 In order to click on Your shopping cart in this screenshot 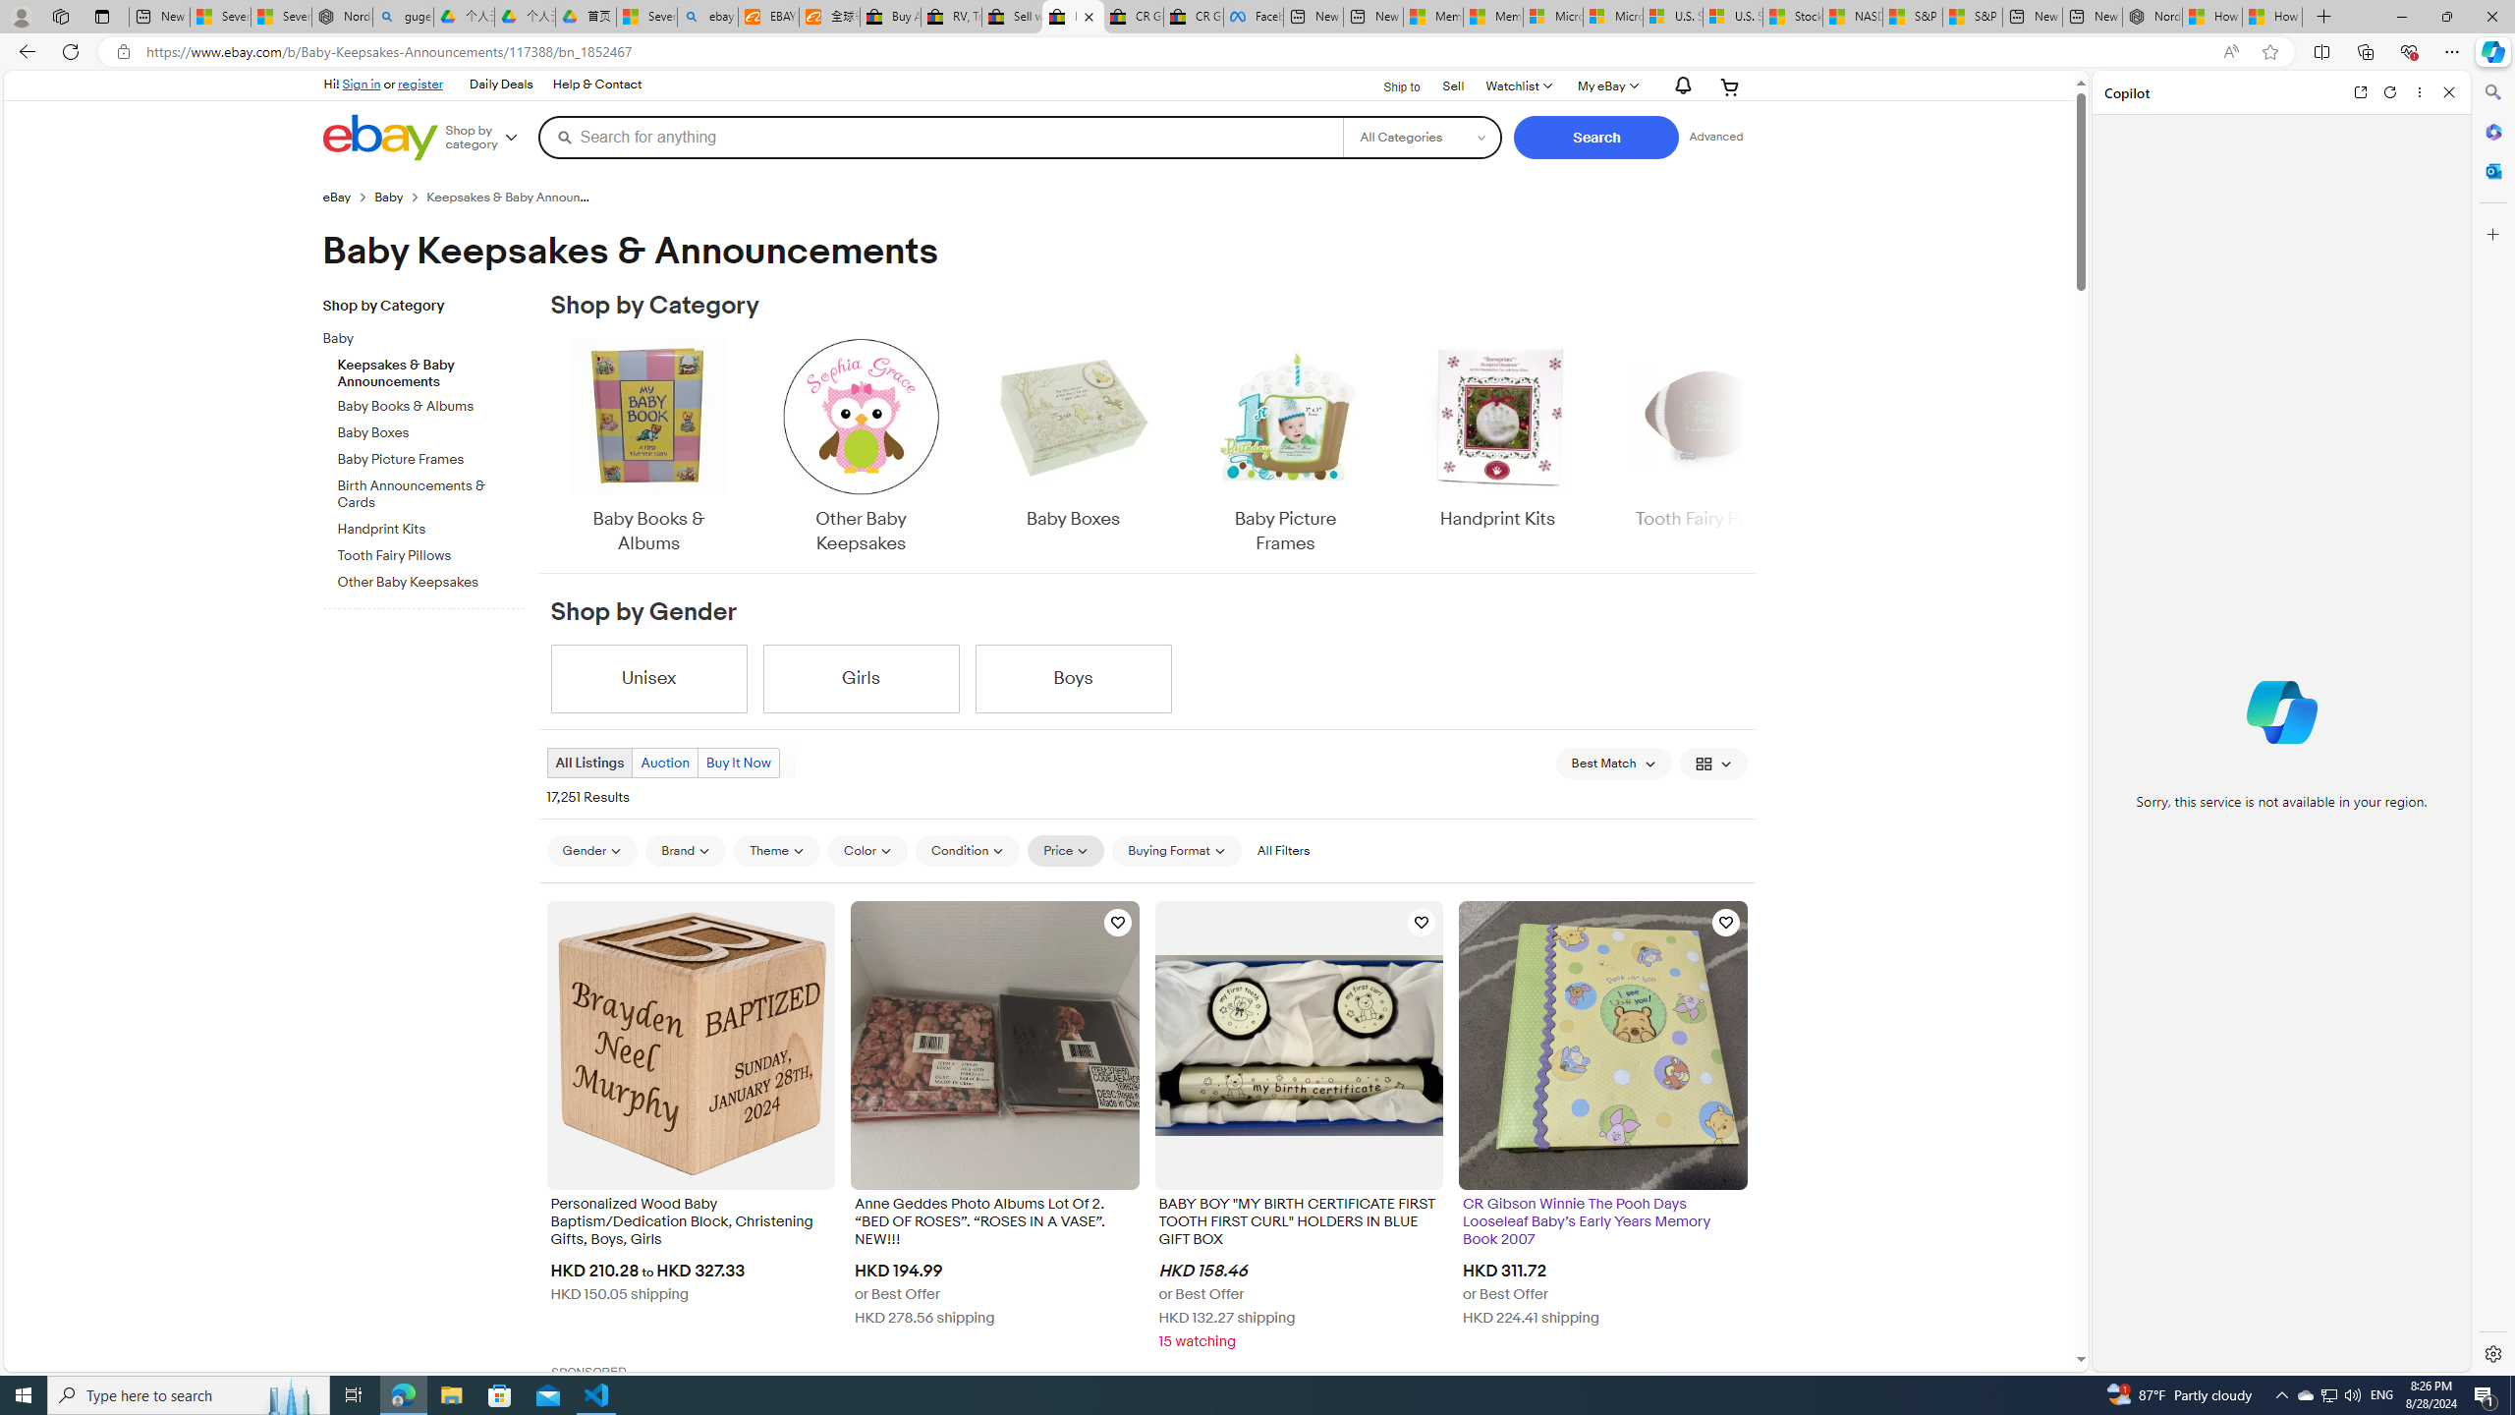, I will do `click(1730, 86)`.